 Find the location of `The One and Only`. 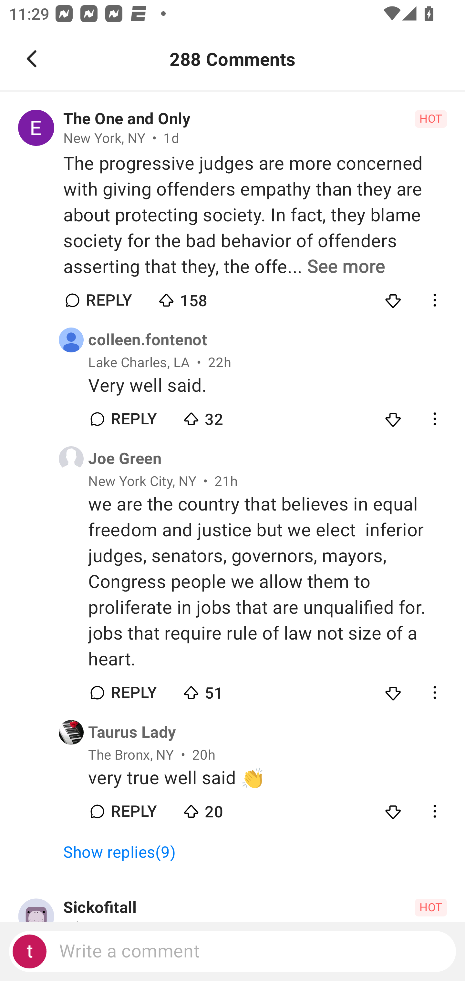

The One and Only is located at coordinates (127, 119).